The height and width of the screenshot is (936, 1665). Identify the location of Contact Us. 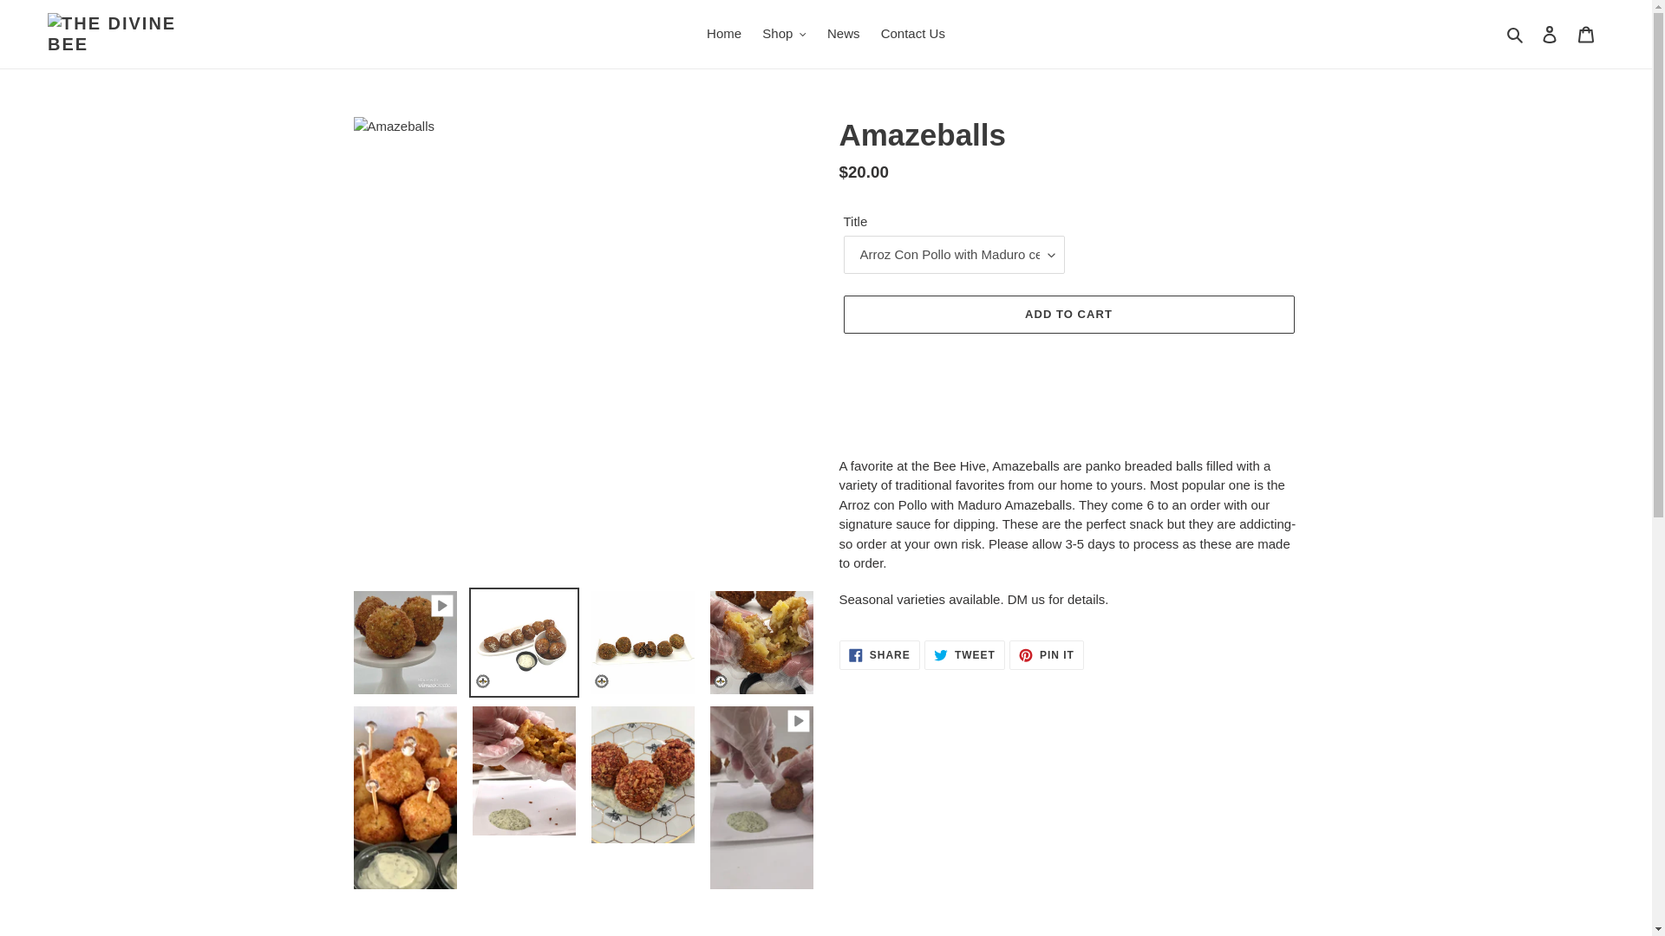
(913, 34).